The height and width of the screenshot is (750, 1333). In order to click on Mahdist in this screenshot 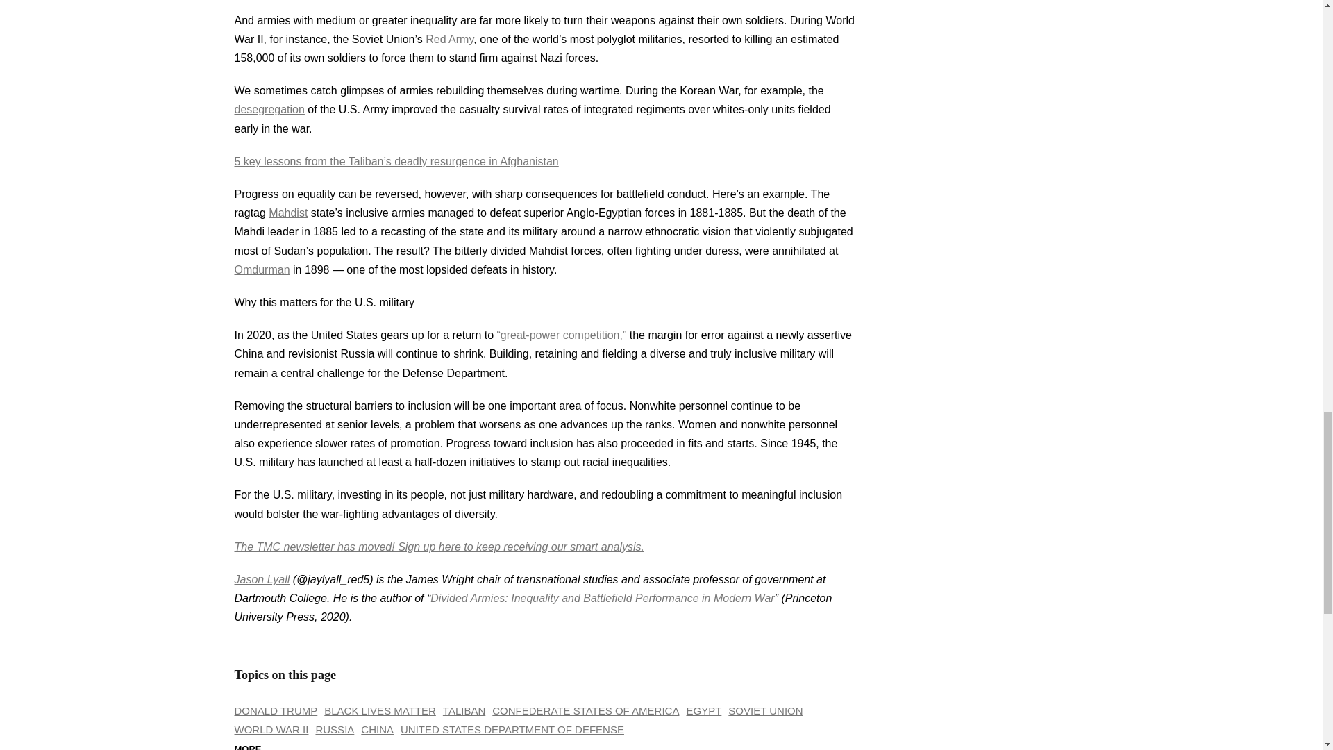, I will do `click(288, 212)`.